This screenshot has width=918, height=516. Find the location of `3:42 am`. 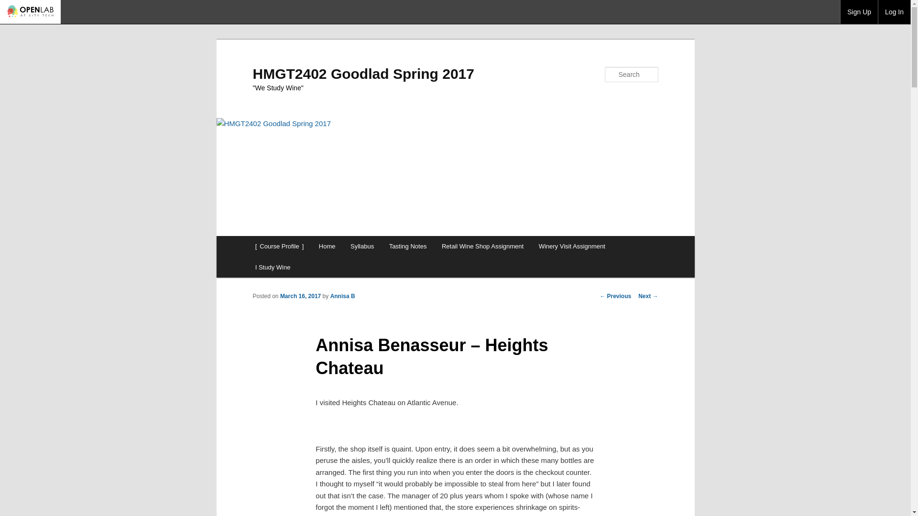

3:42 am is located at coordinates (300, 296).